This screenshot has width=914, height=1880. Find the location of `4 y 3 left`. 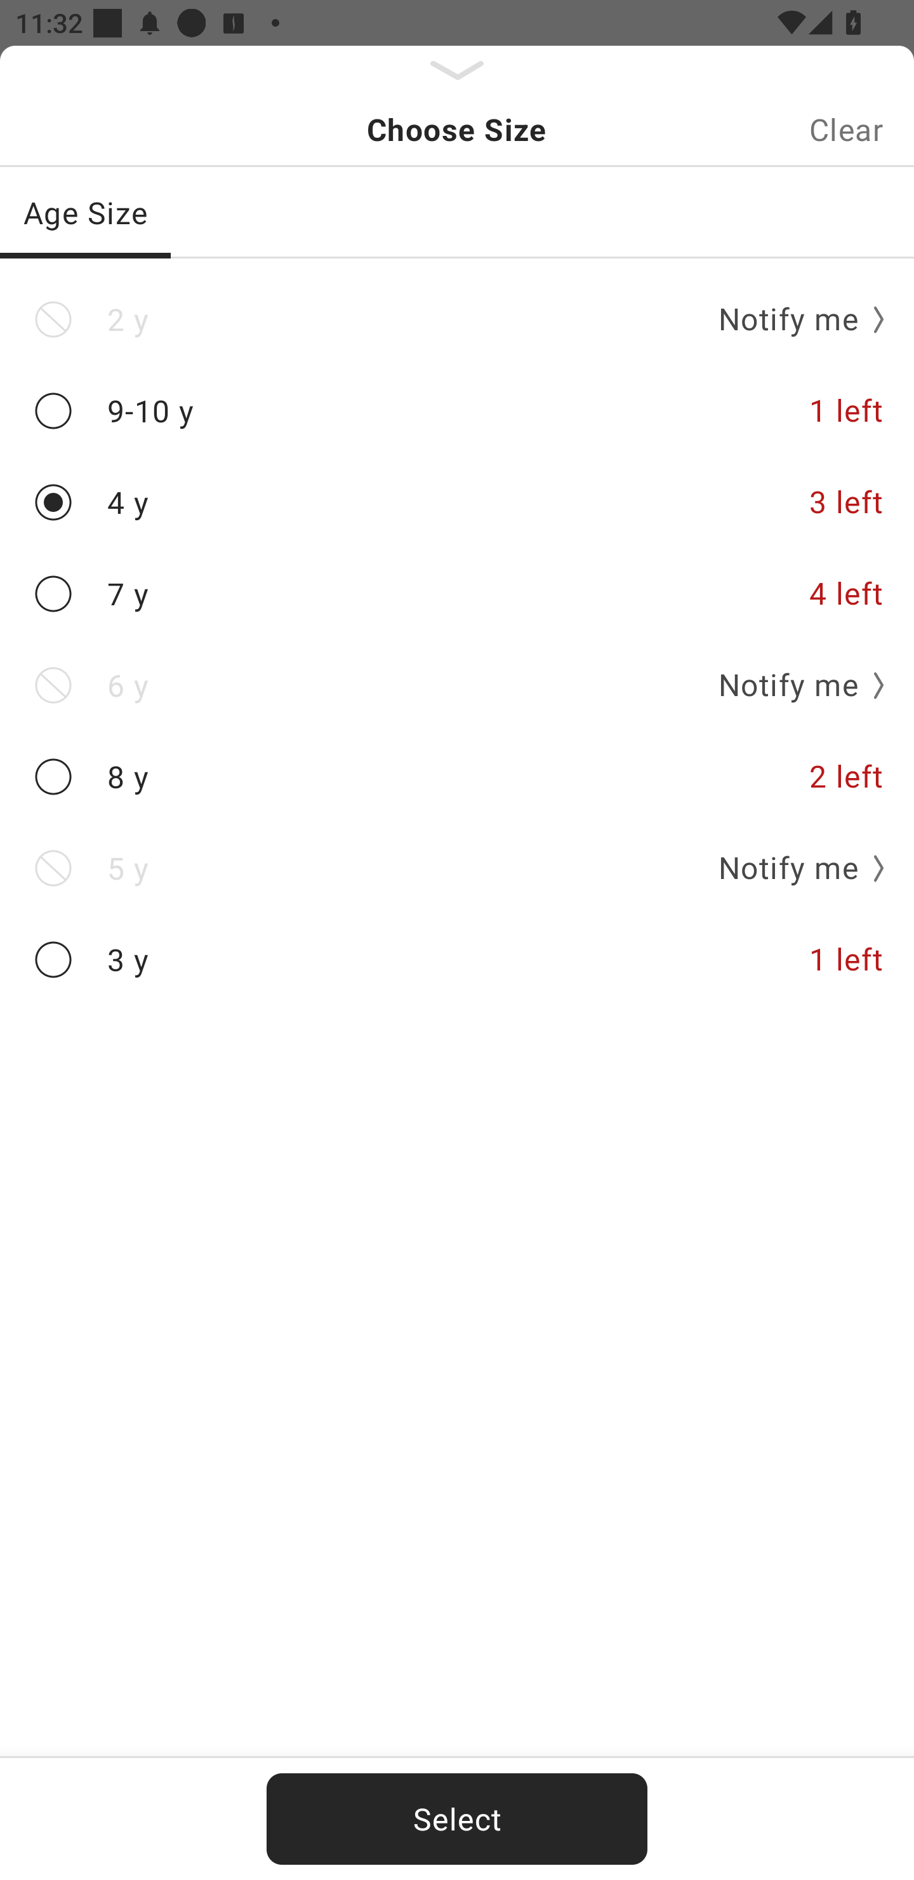

4 y 3 left is located at coordinates (457, 503).